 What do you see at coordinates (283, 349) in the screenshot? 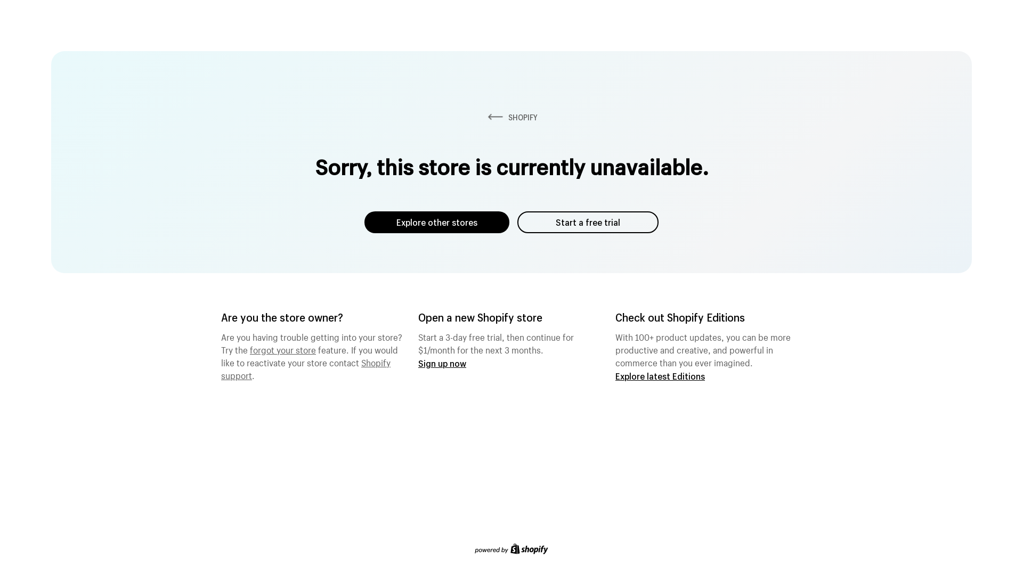
I see `forgot your store` at bounding box center [283, 349].